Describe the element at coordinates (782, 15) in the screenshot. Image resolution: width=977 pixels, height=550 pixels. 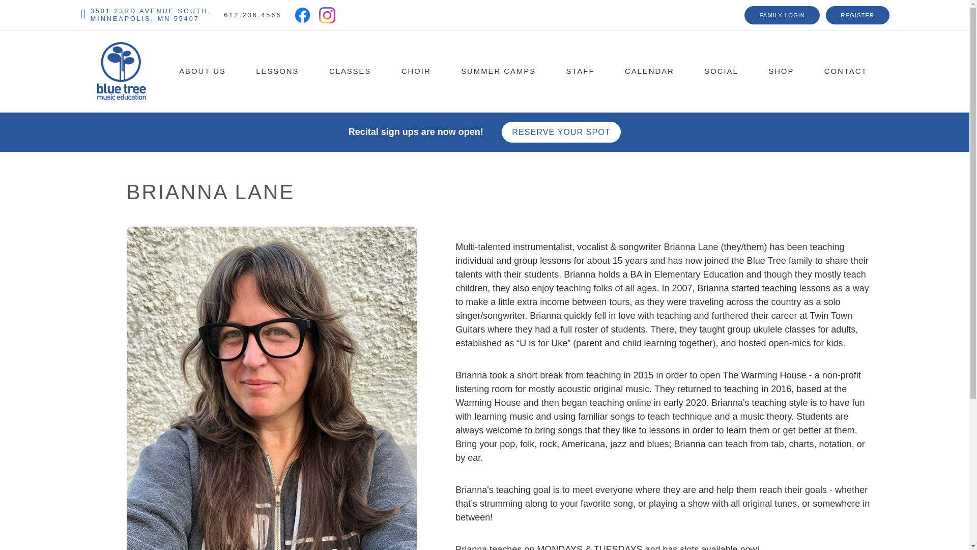
I see `CHOIR` at that location.